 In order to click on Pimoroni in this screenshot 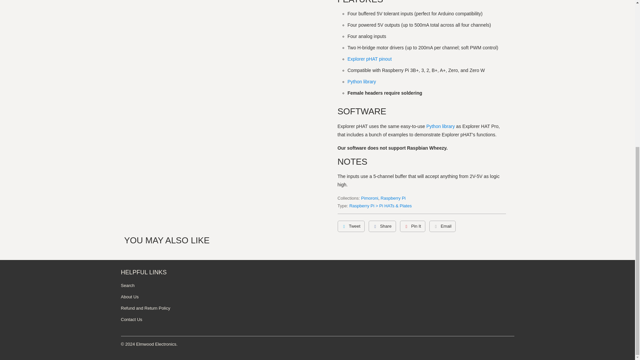, I will do `click(369, 198)`.